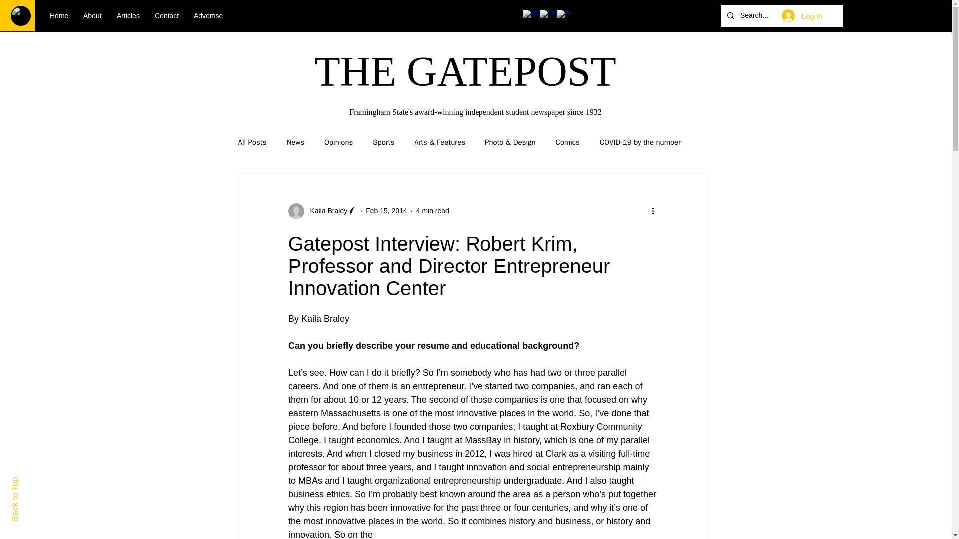 The width and height of the screenshot is (959, 539). What do you see at coordinates (326, 211) in the screenshot?
I see `Kaila Braley` at bounding box center [326, 211].